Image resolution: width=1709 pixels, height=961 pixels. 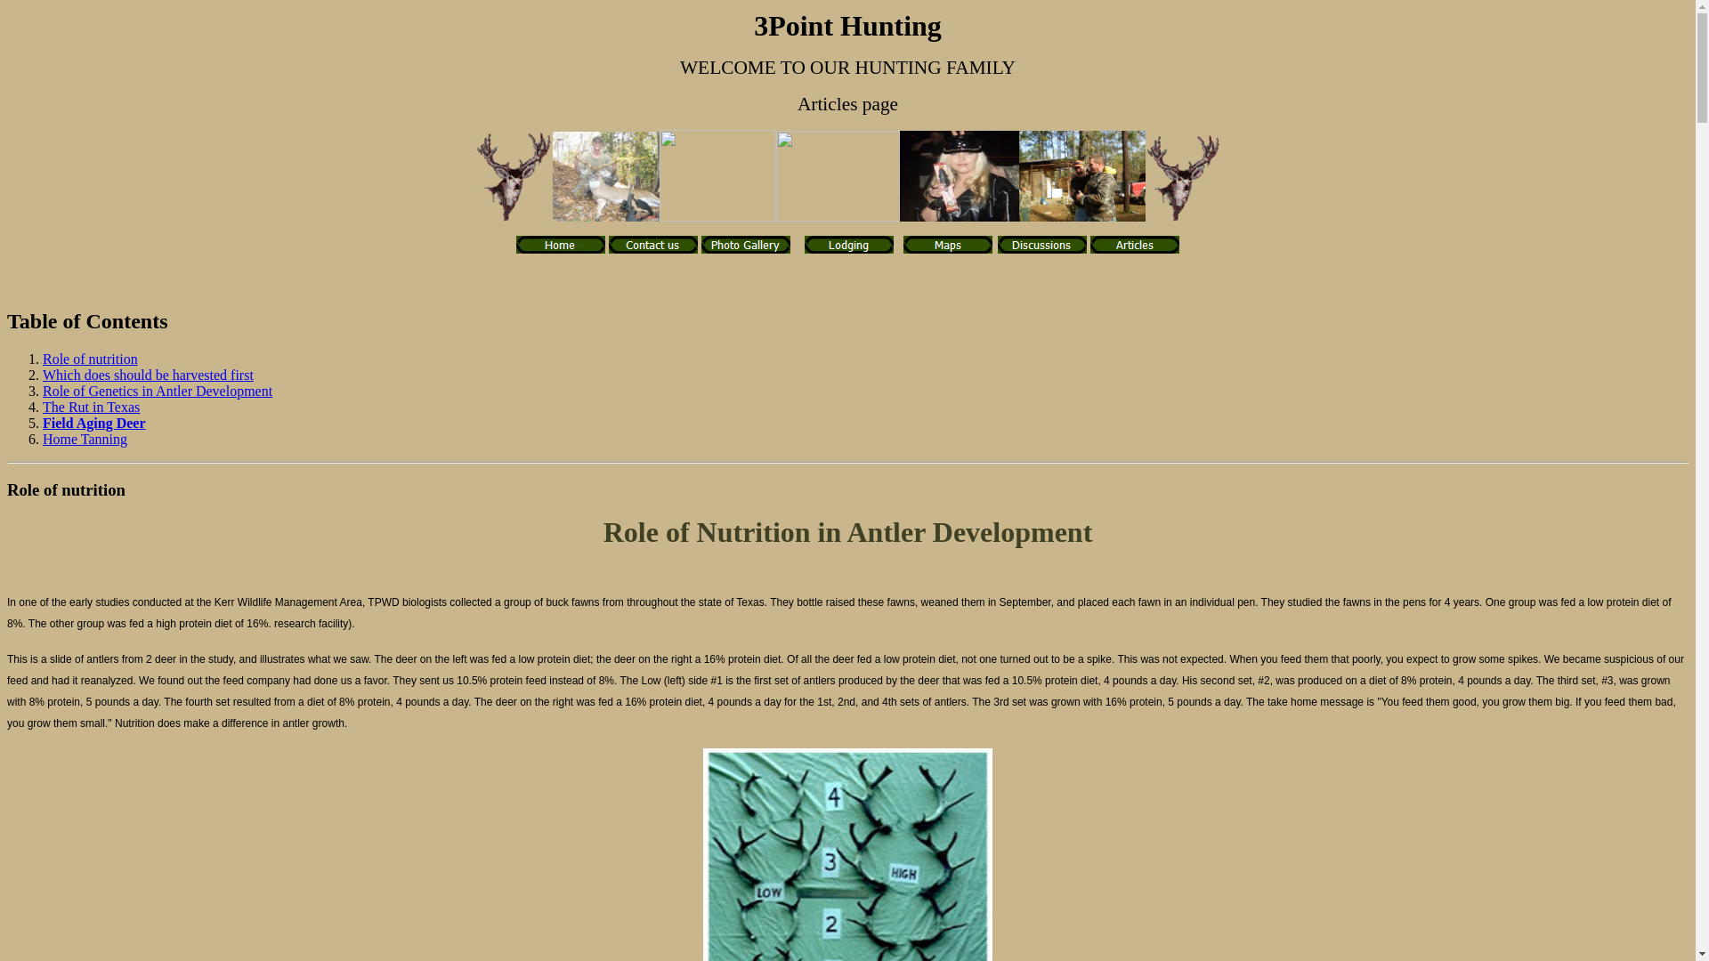 What do you see at coordinates (148, 376) in the screenshot?
I see `Which does should be harvested first` at bounding box center [148, 376].